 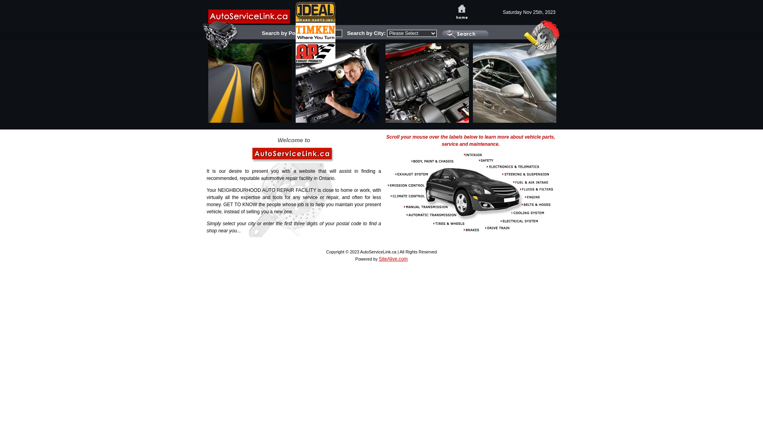 What do you see at coordinates (316, 18) in the screenshot?
I see `Ideal Brake Parts Inc.` at bounding box center [316, 18].